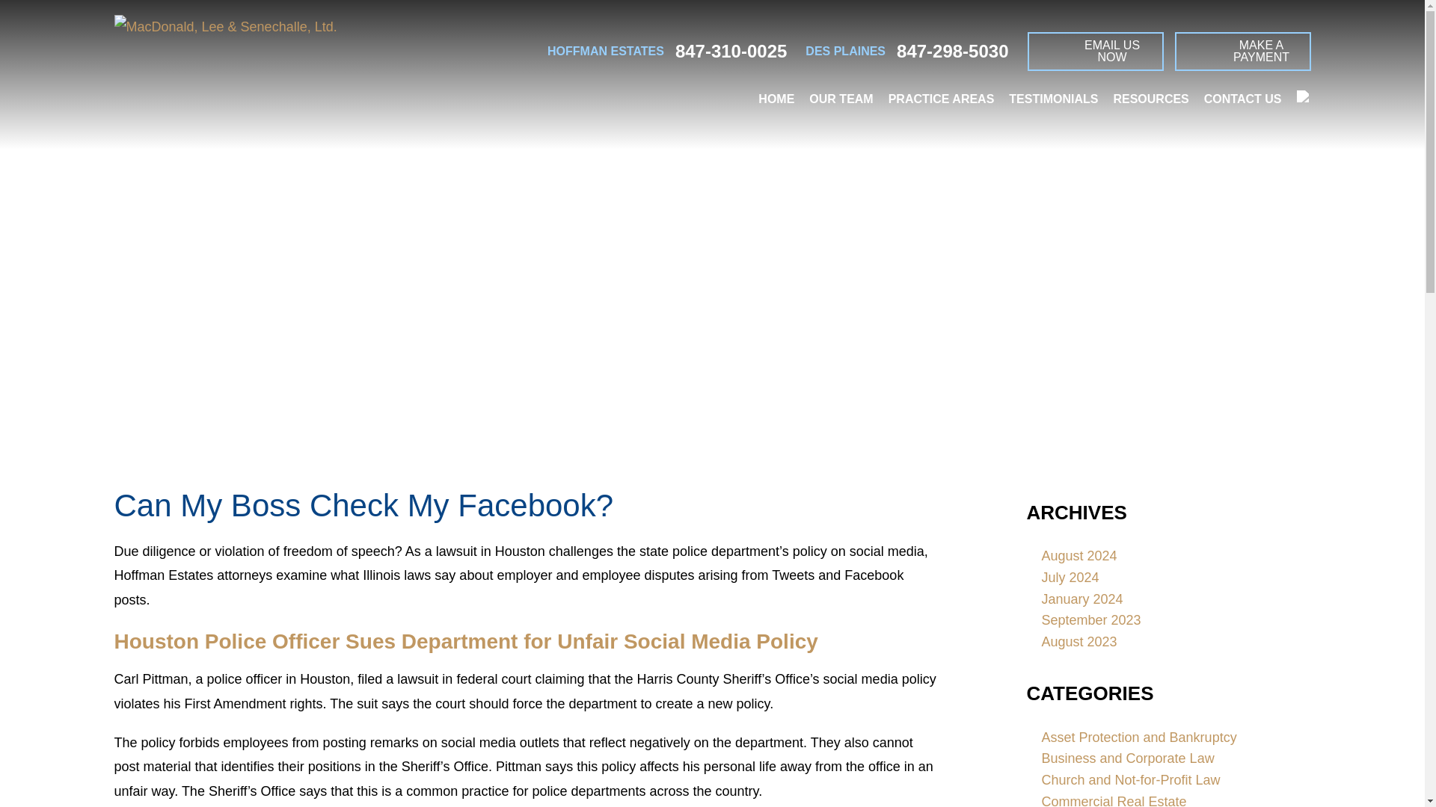  I want to click on OUR TEAM, so click(841, 99).